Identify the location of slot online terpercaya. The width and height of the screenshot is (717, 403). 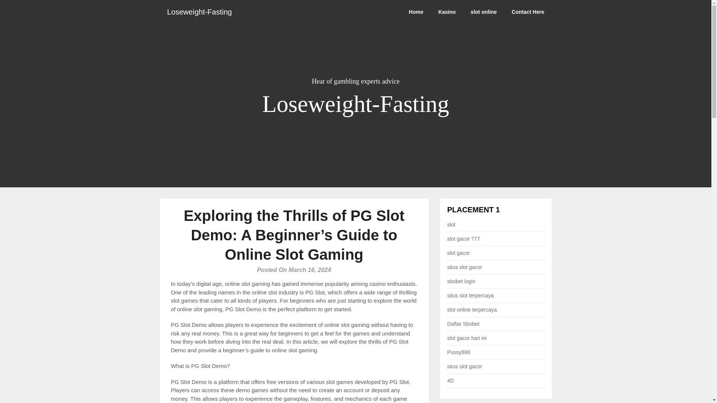
(472, 310).